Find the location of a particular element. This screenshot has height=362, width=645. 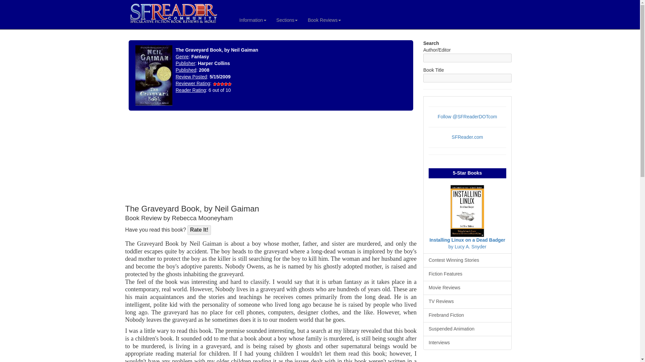

Information is located at coordinates (253, 20).